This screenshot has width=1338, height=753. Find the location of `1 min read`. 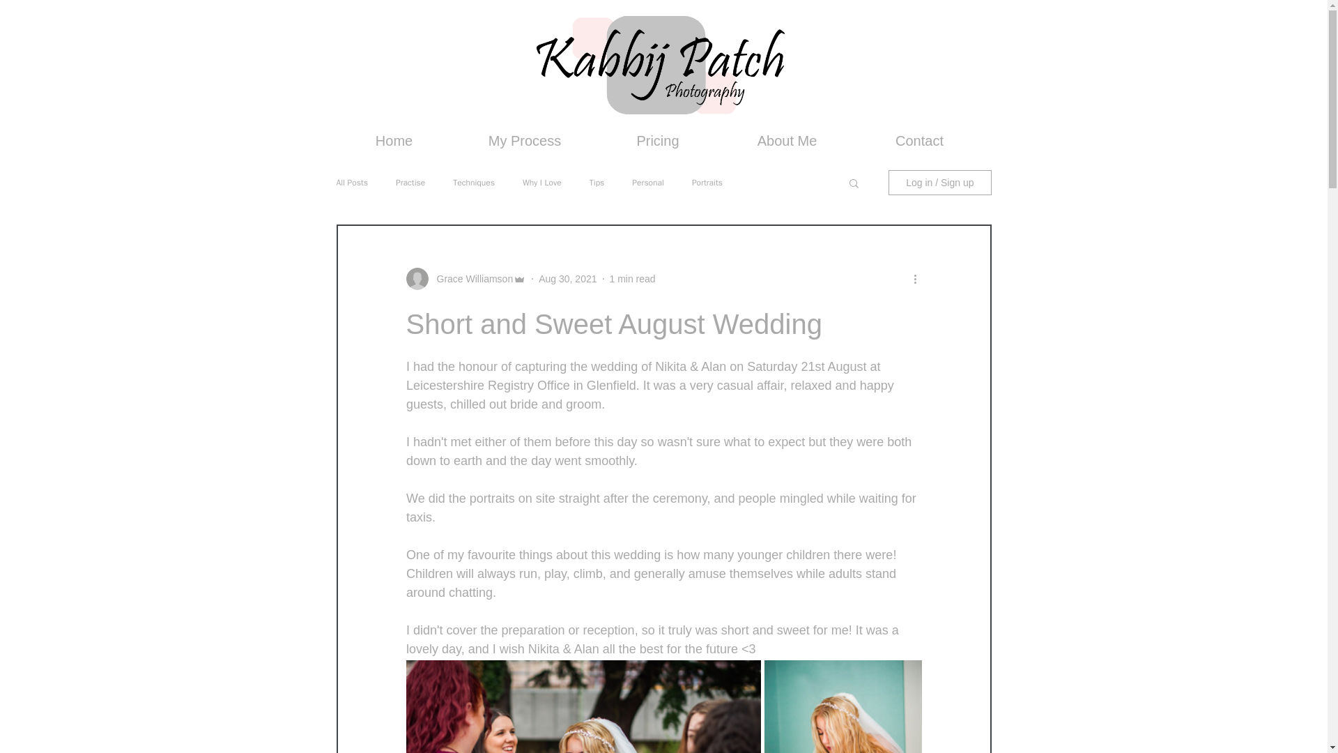

1 min read is located at coordinates (631, 279).